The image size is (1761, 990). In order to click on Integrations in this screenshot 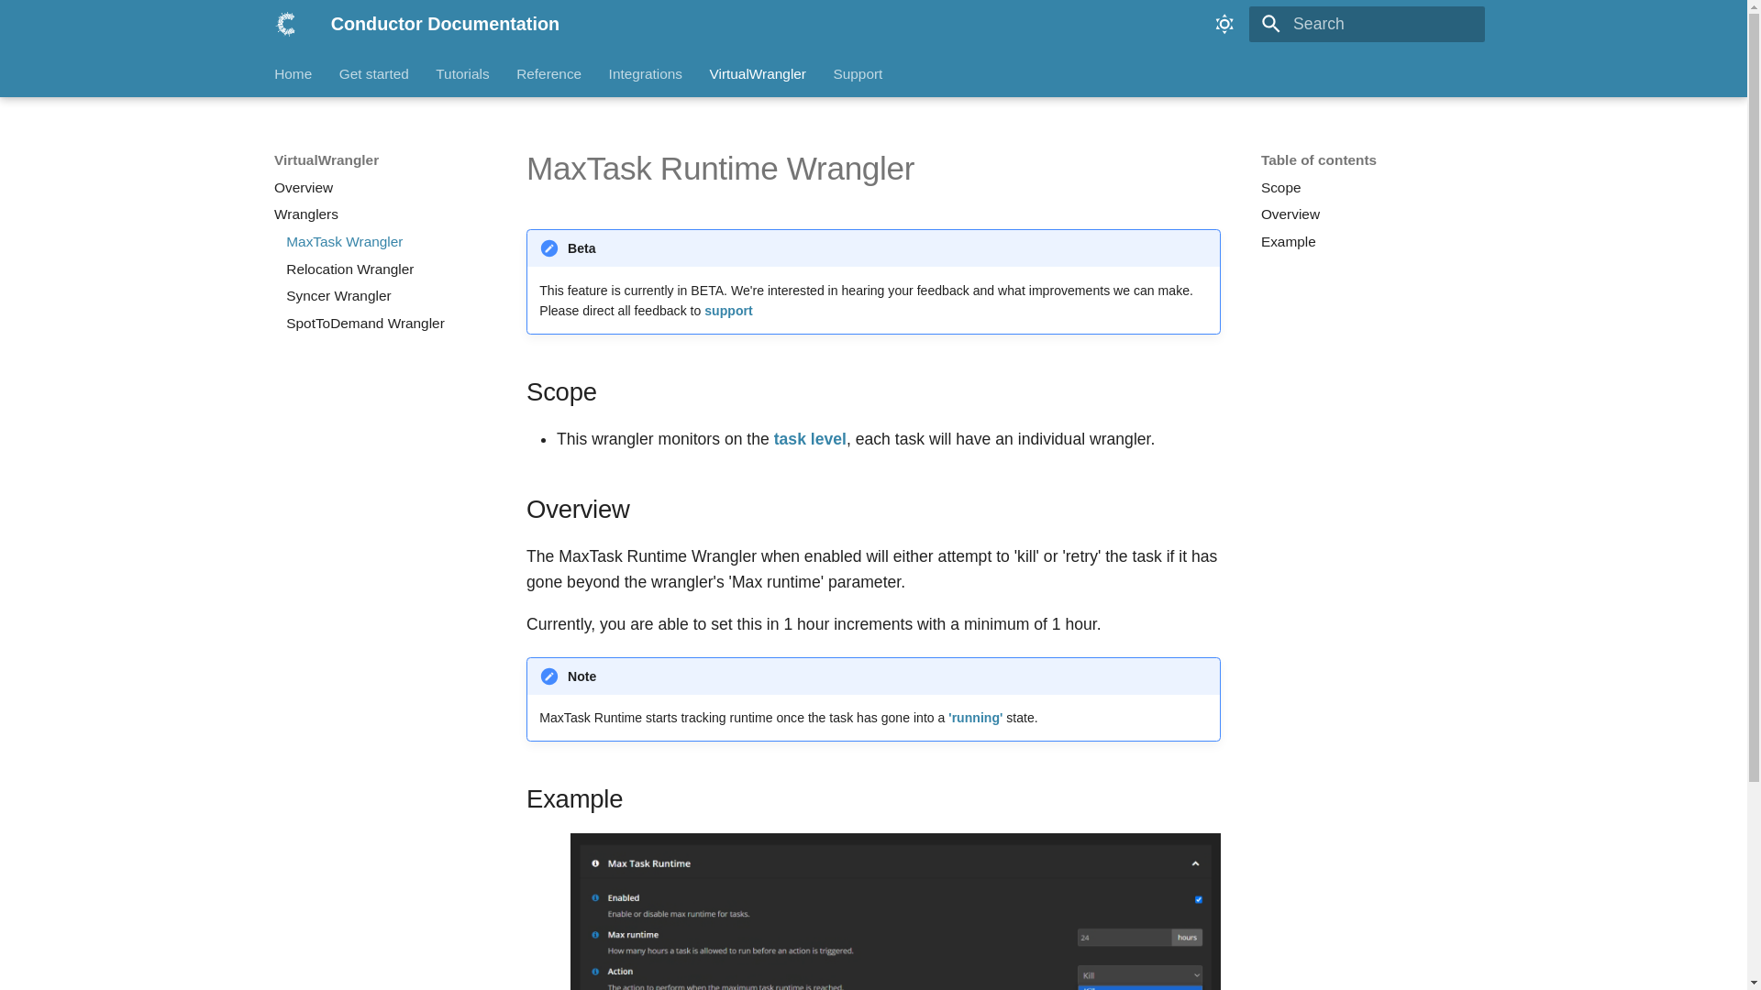, I will do `click(646, 73)`.